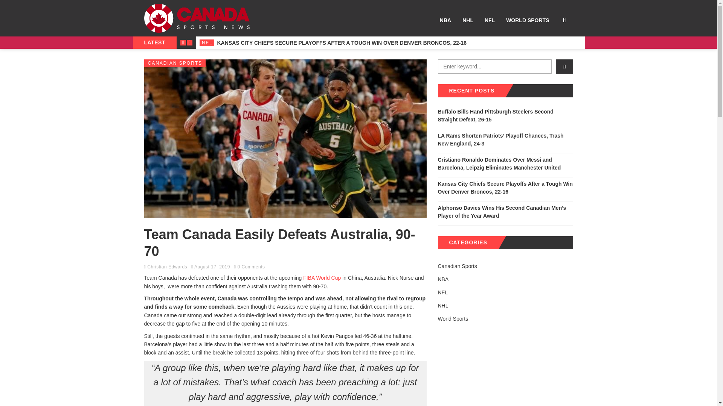 The image size is (723, 406). What do you see at coordinates (167, 267) in the screenshot?
I see `Christian Edwards` at bounding box center [167, 267].